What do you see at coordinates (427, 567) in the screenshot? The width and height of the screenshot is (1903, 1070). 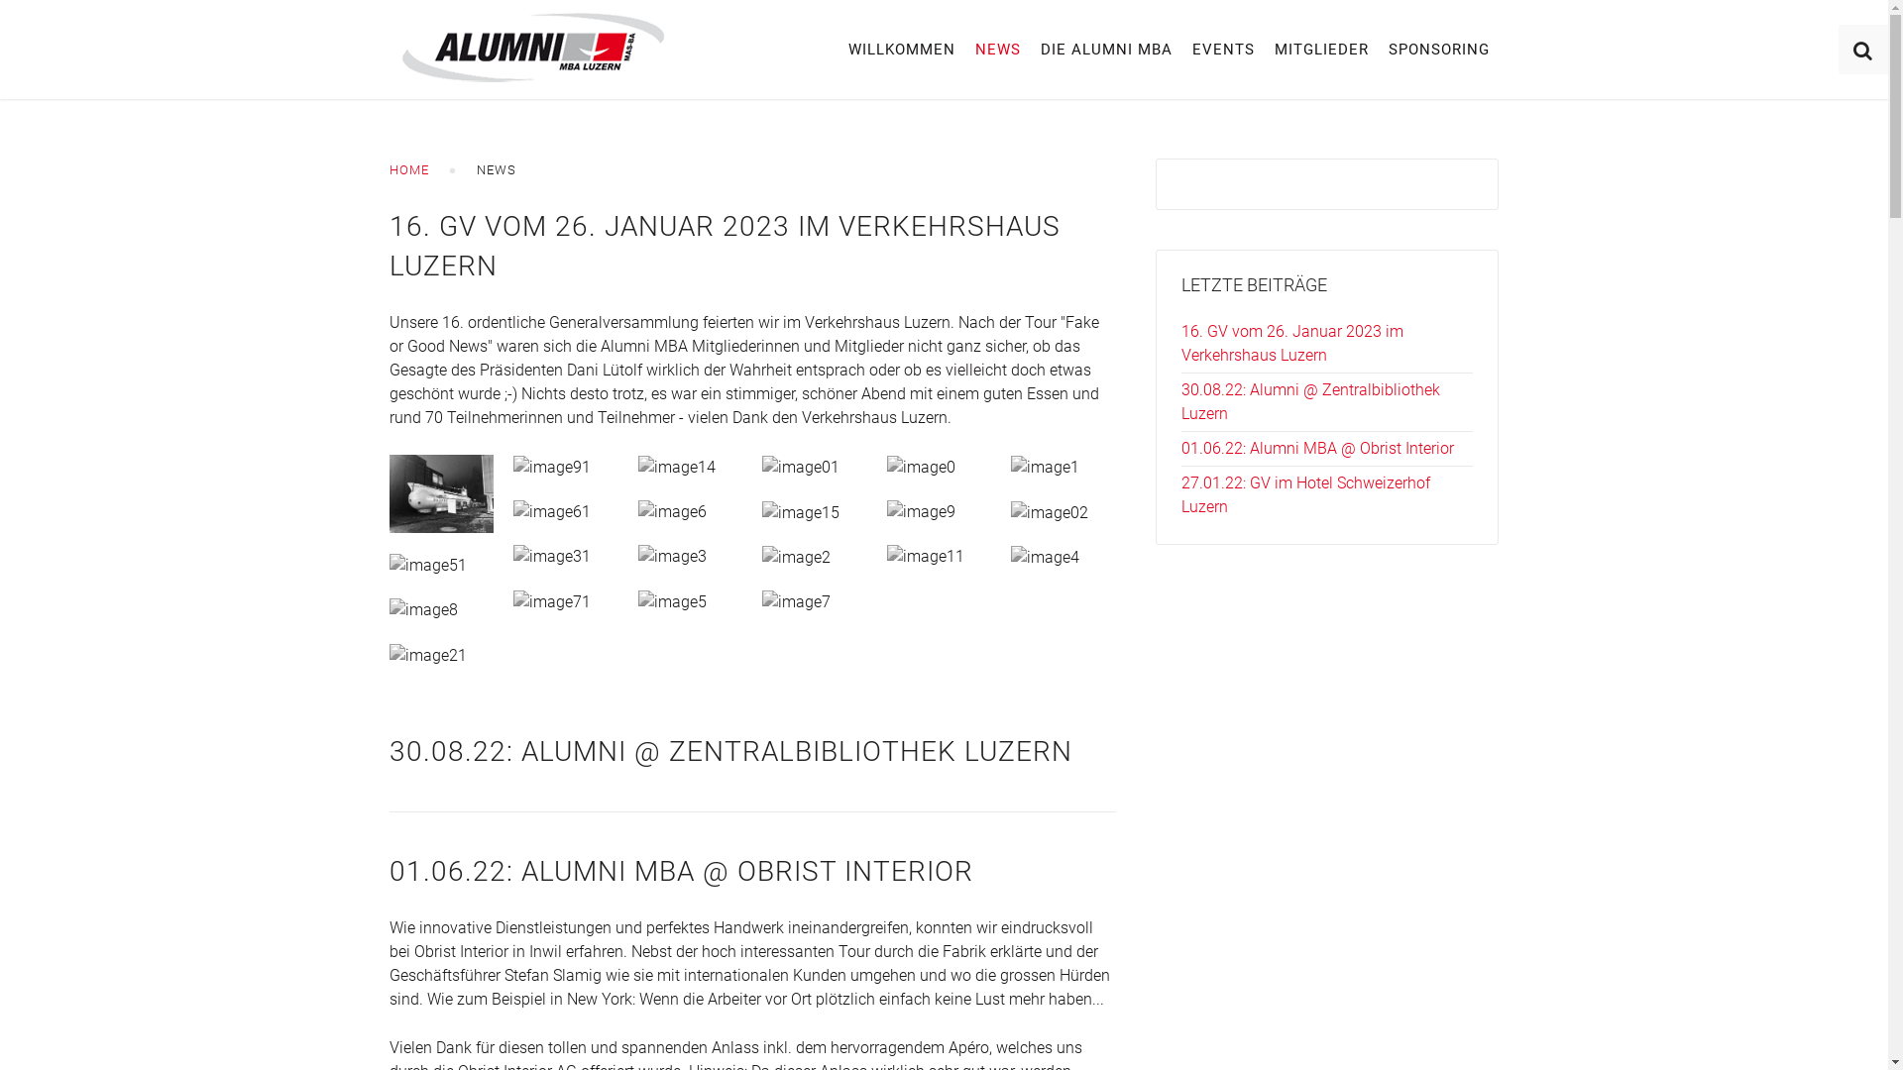 I see `image51` at bounding box center [427, 567].